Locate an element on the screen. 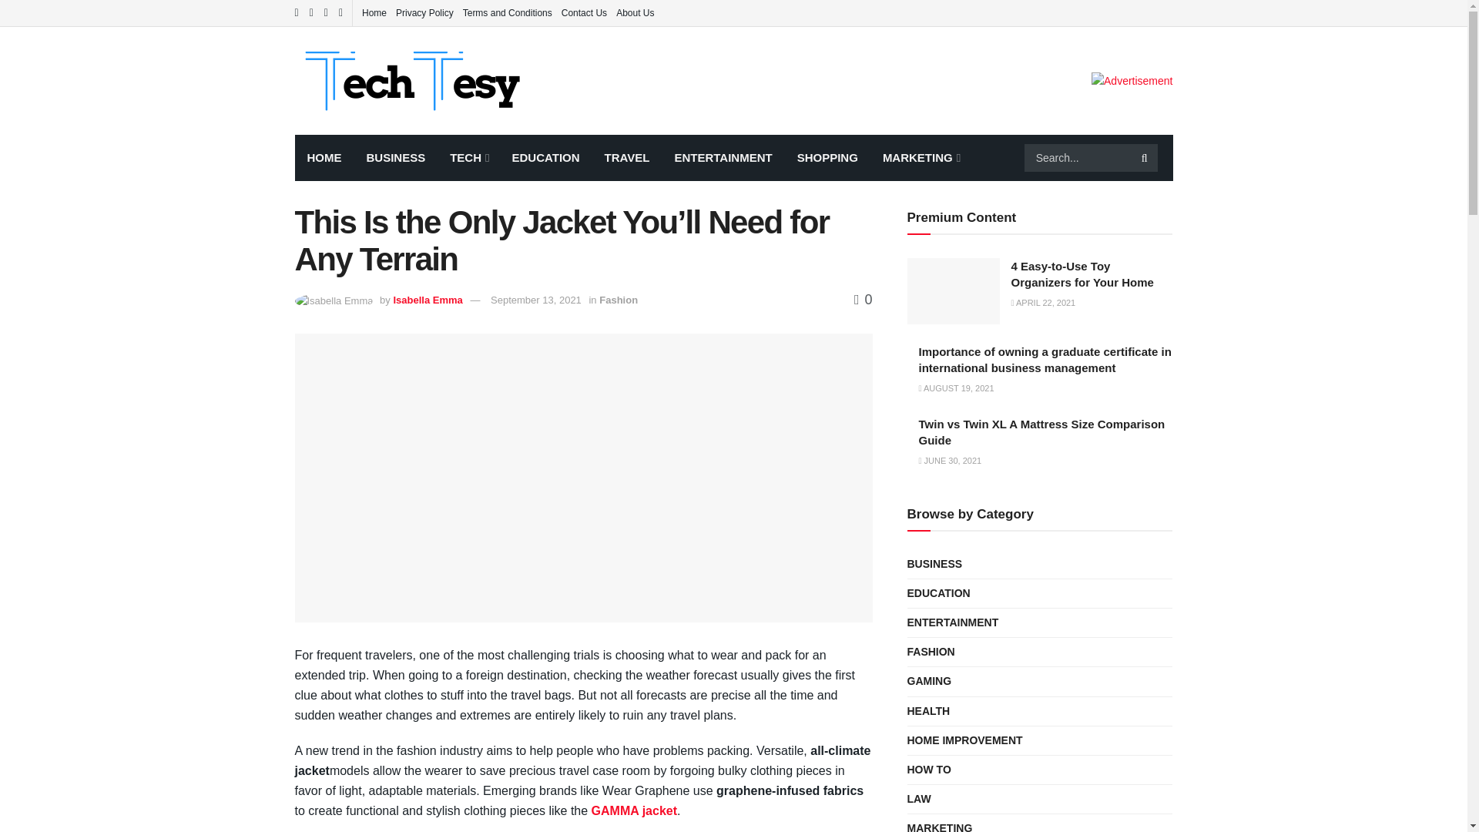  SHOPPING is located at coordinates (827, 157).